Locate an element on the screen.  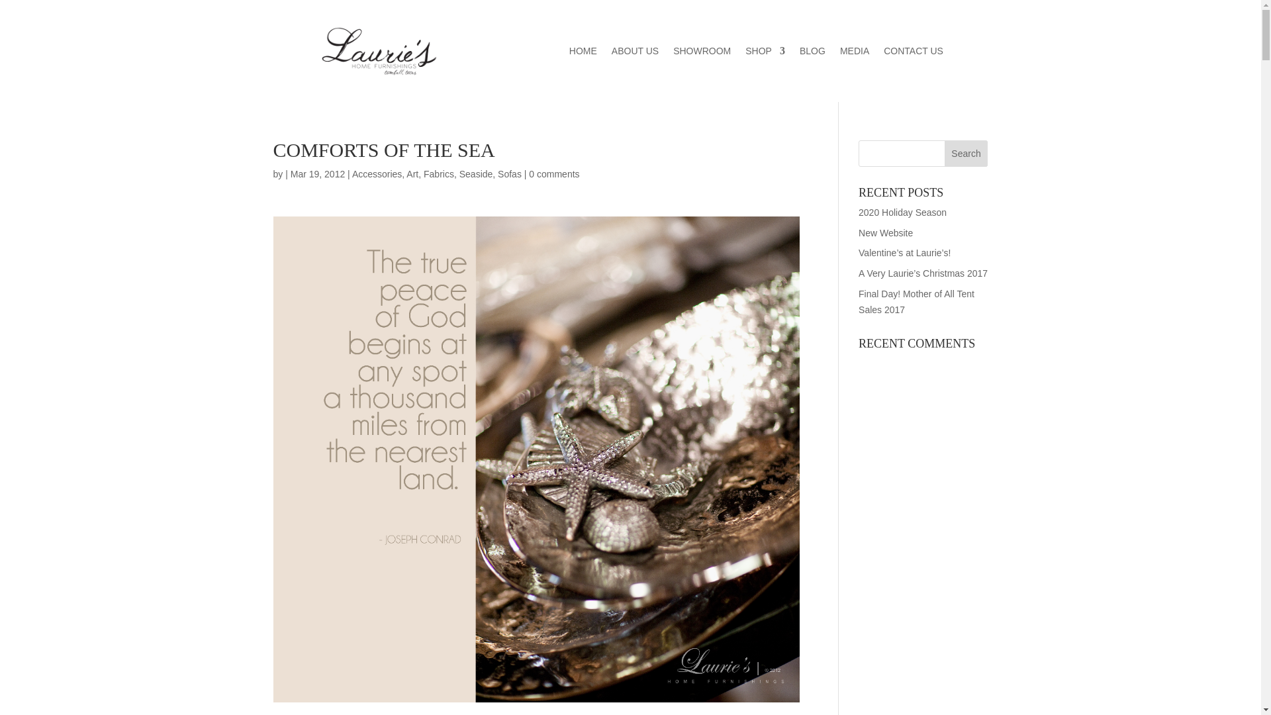
CONTACT US is located at coordinates (913, 53).